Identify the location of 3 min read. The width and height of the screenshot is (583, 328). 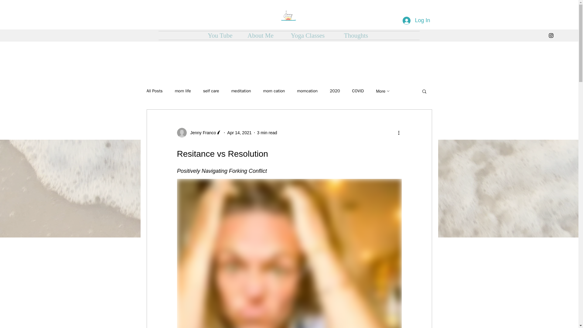
(267, 132).